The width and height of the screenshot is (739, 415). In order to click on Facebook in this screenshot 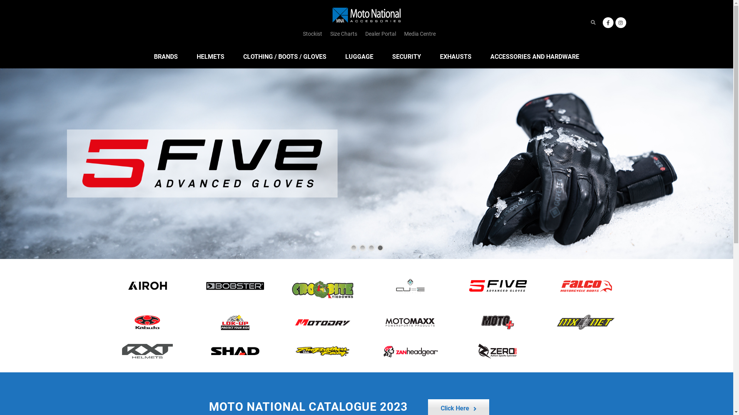, I will do `click(608, 22)`.